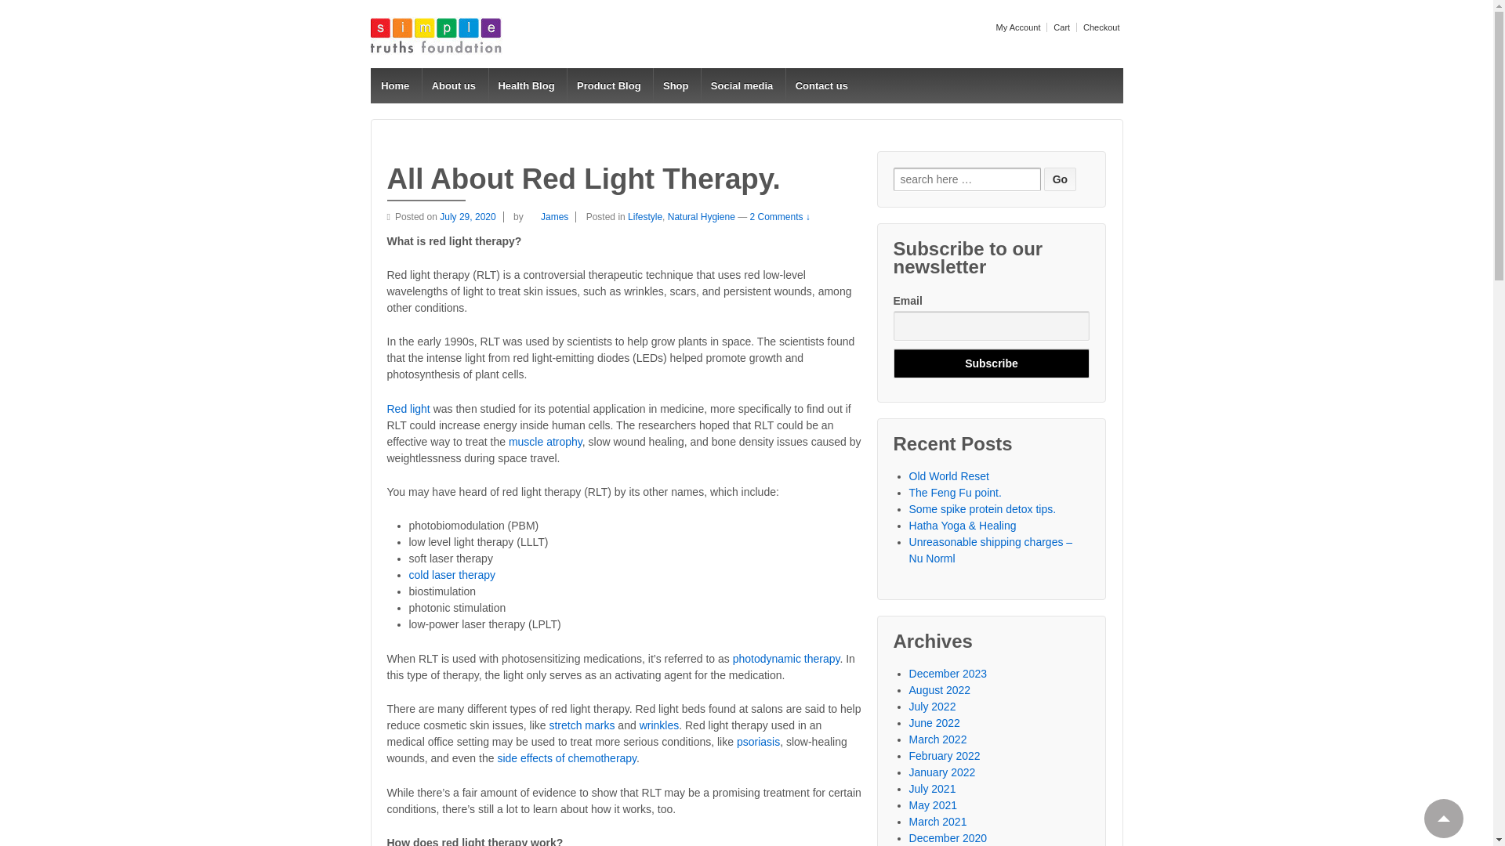 This screenshot has height=846, width=1505. What do you see at coordinates (1099, 27) in the screenshot?
I see `Checkout` at bounding box center [1099, 27].